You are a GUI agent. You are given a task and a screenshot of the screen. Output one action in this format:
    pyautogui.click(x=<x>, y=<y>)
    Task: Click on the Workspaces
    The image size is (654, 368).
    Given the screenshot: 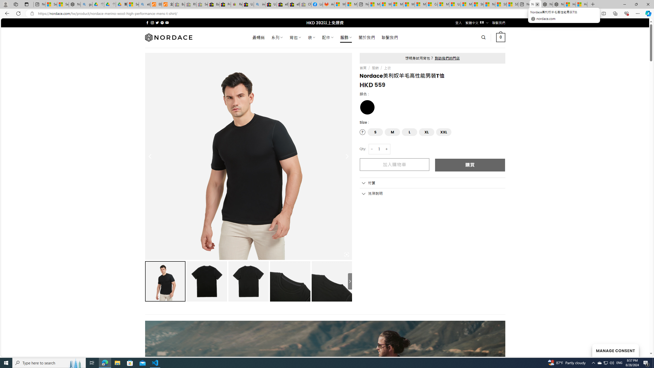 What is the action you would take?
    pyautogui.click(x=16, y=4)
    